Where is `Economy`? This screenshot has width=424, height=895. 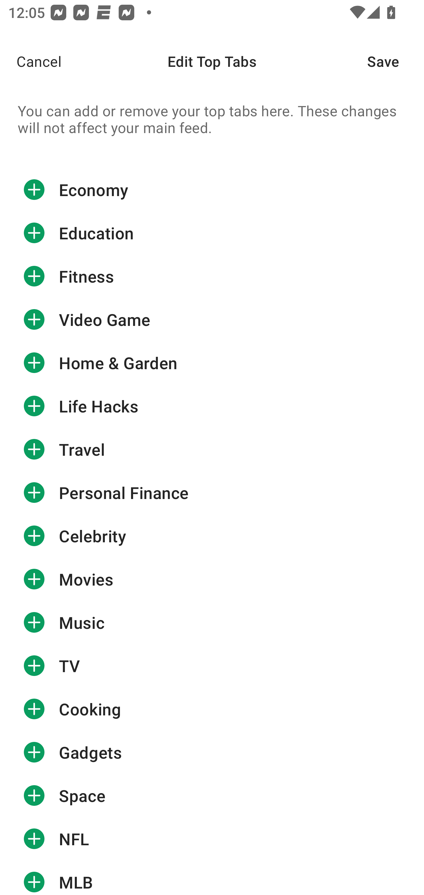 Economy is located at coordinates (212, 190).